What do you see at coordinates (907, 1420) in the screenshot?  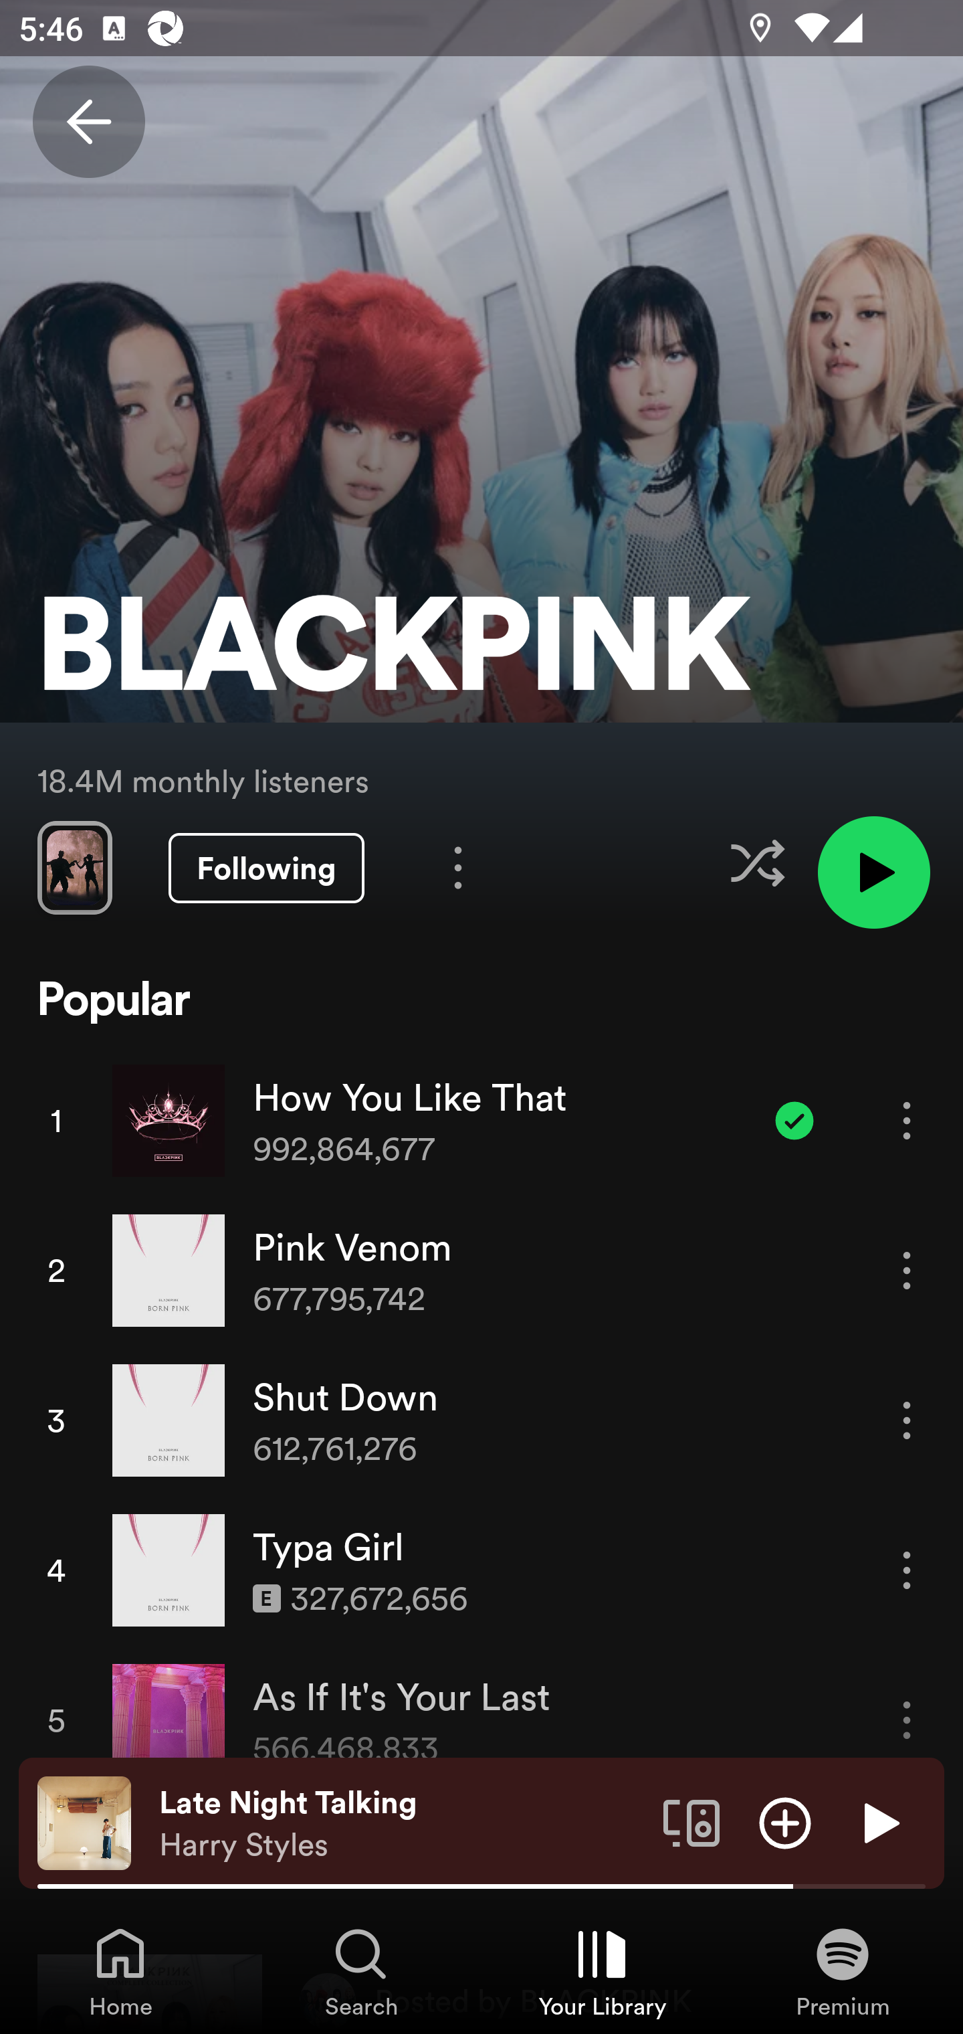 I see `More options for song Shut Down` at bounding box center [907, 1420].